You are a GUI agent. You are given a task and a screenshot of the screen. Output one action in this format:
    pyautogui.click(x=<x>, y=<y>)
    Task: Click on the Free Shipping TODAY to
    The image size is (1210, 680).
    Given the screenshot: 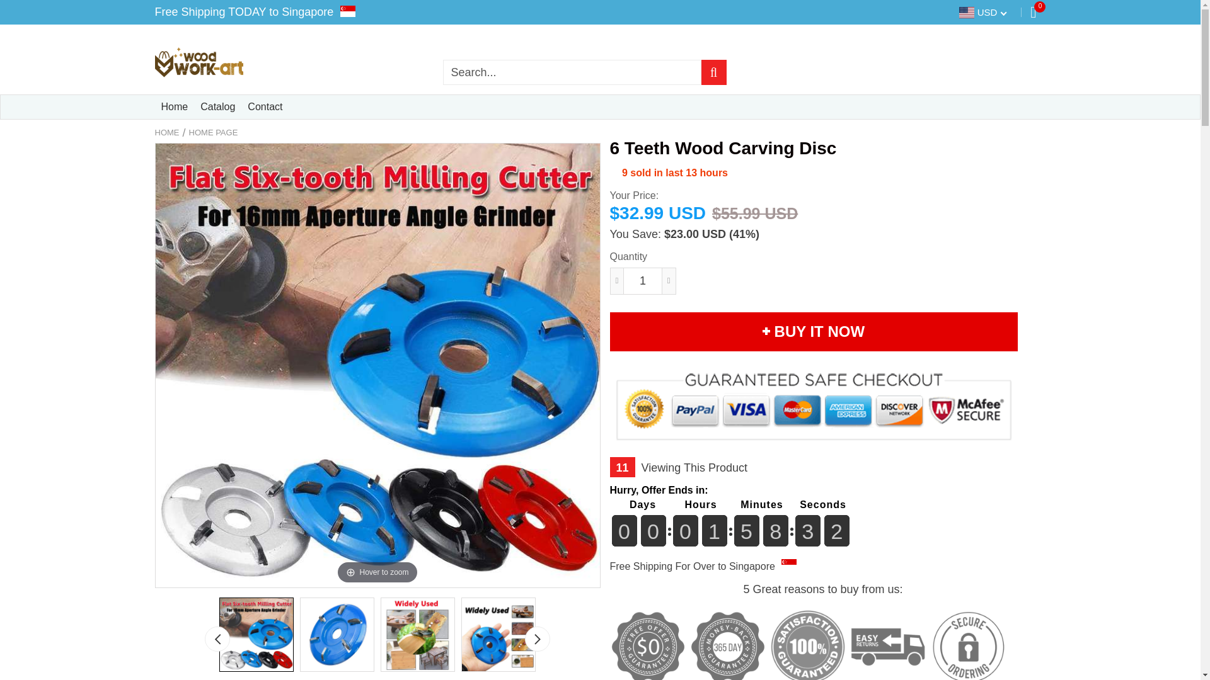 What is the action you would take?
    pyautogui.click(x=217, y=11)
    